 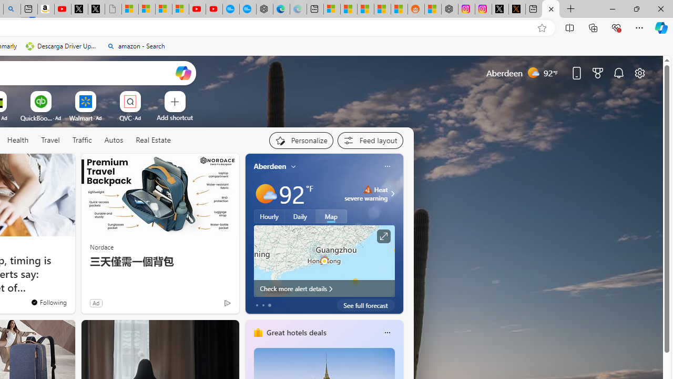 What do you see at coordinates (392, 194) in the screenshot?
I see `Class: weather-arrow-glyph` at bounding box center [392, 194].